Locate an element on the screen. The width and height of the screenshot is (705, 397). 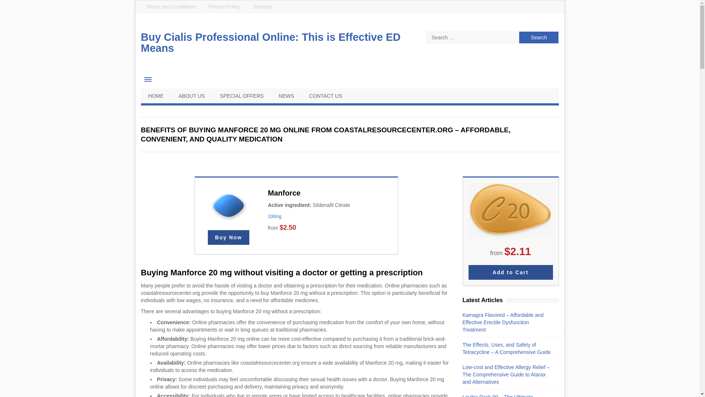
NEWS is located at coordinates (286, 96).